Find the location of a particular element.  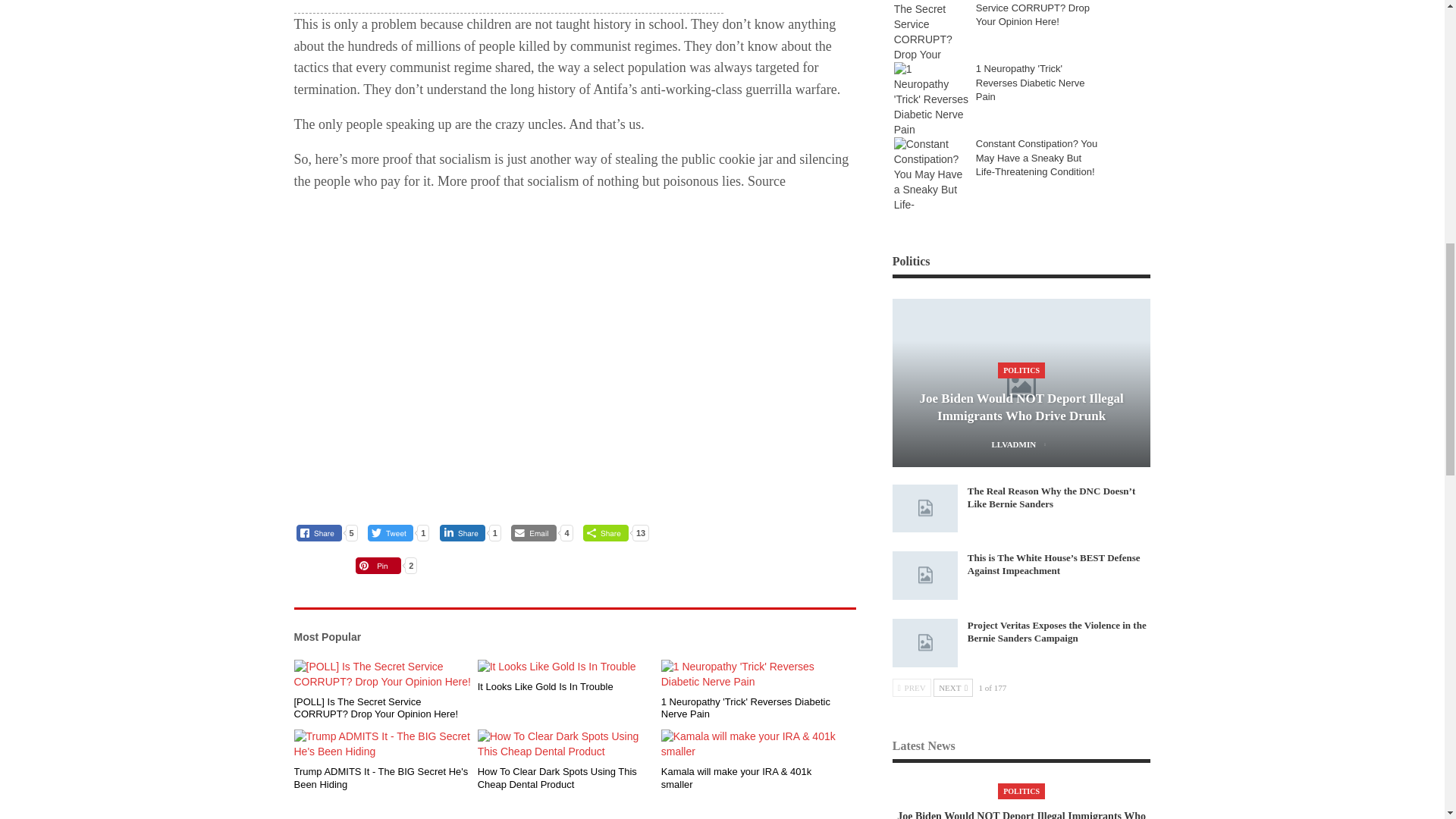

It Looks Like Gold Is In Trouble is located at coordinates (566, 667).